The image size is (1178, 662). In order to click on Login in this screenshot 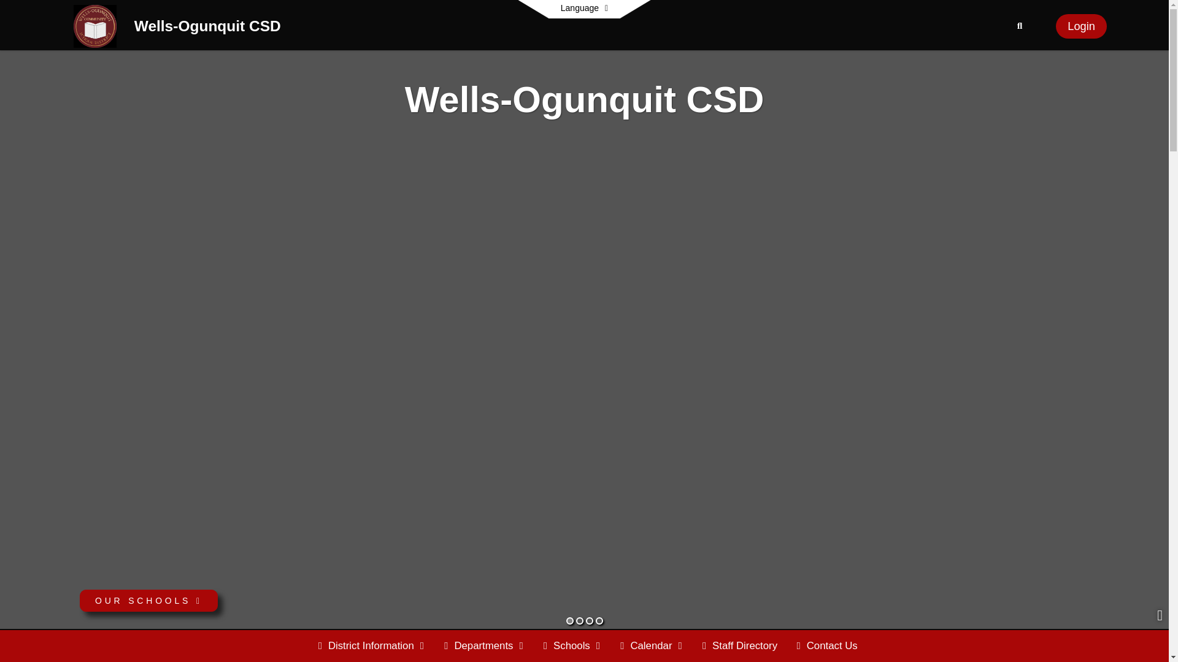, I will do `click(1081, 26)`.